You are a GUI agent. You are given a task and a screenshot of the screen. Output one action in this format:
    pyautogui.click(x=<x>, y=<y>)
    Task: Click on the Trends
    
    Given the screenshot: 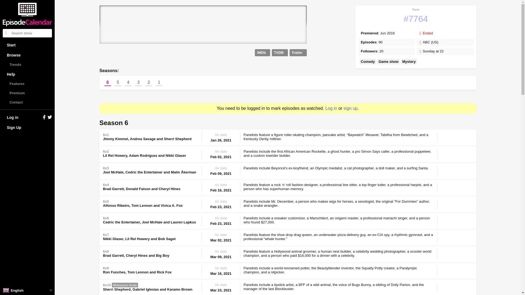 What is the action you would take?
    pyautogui.click(x=27, y=64)
    